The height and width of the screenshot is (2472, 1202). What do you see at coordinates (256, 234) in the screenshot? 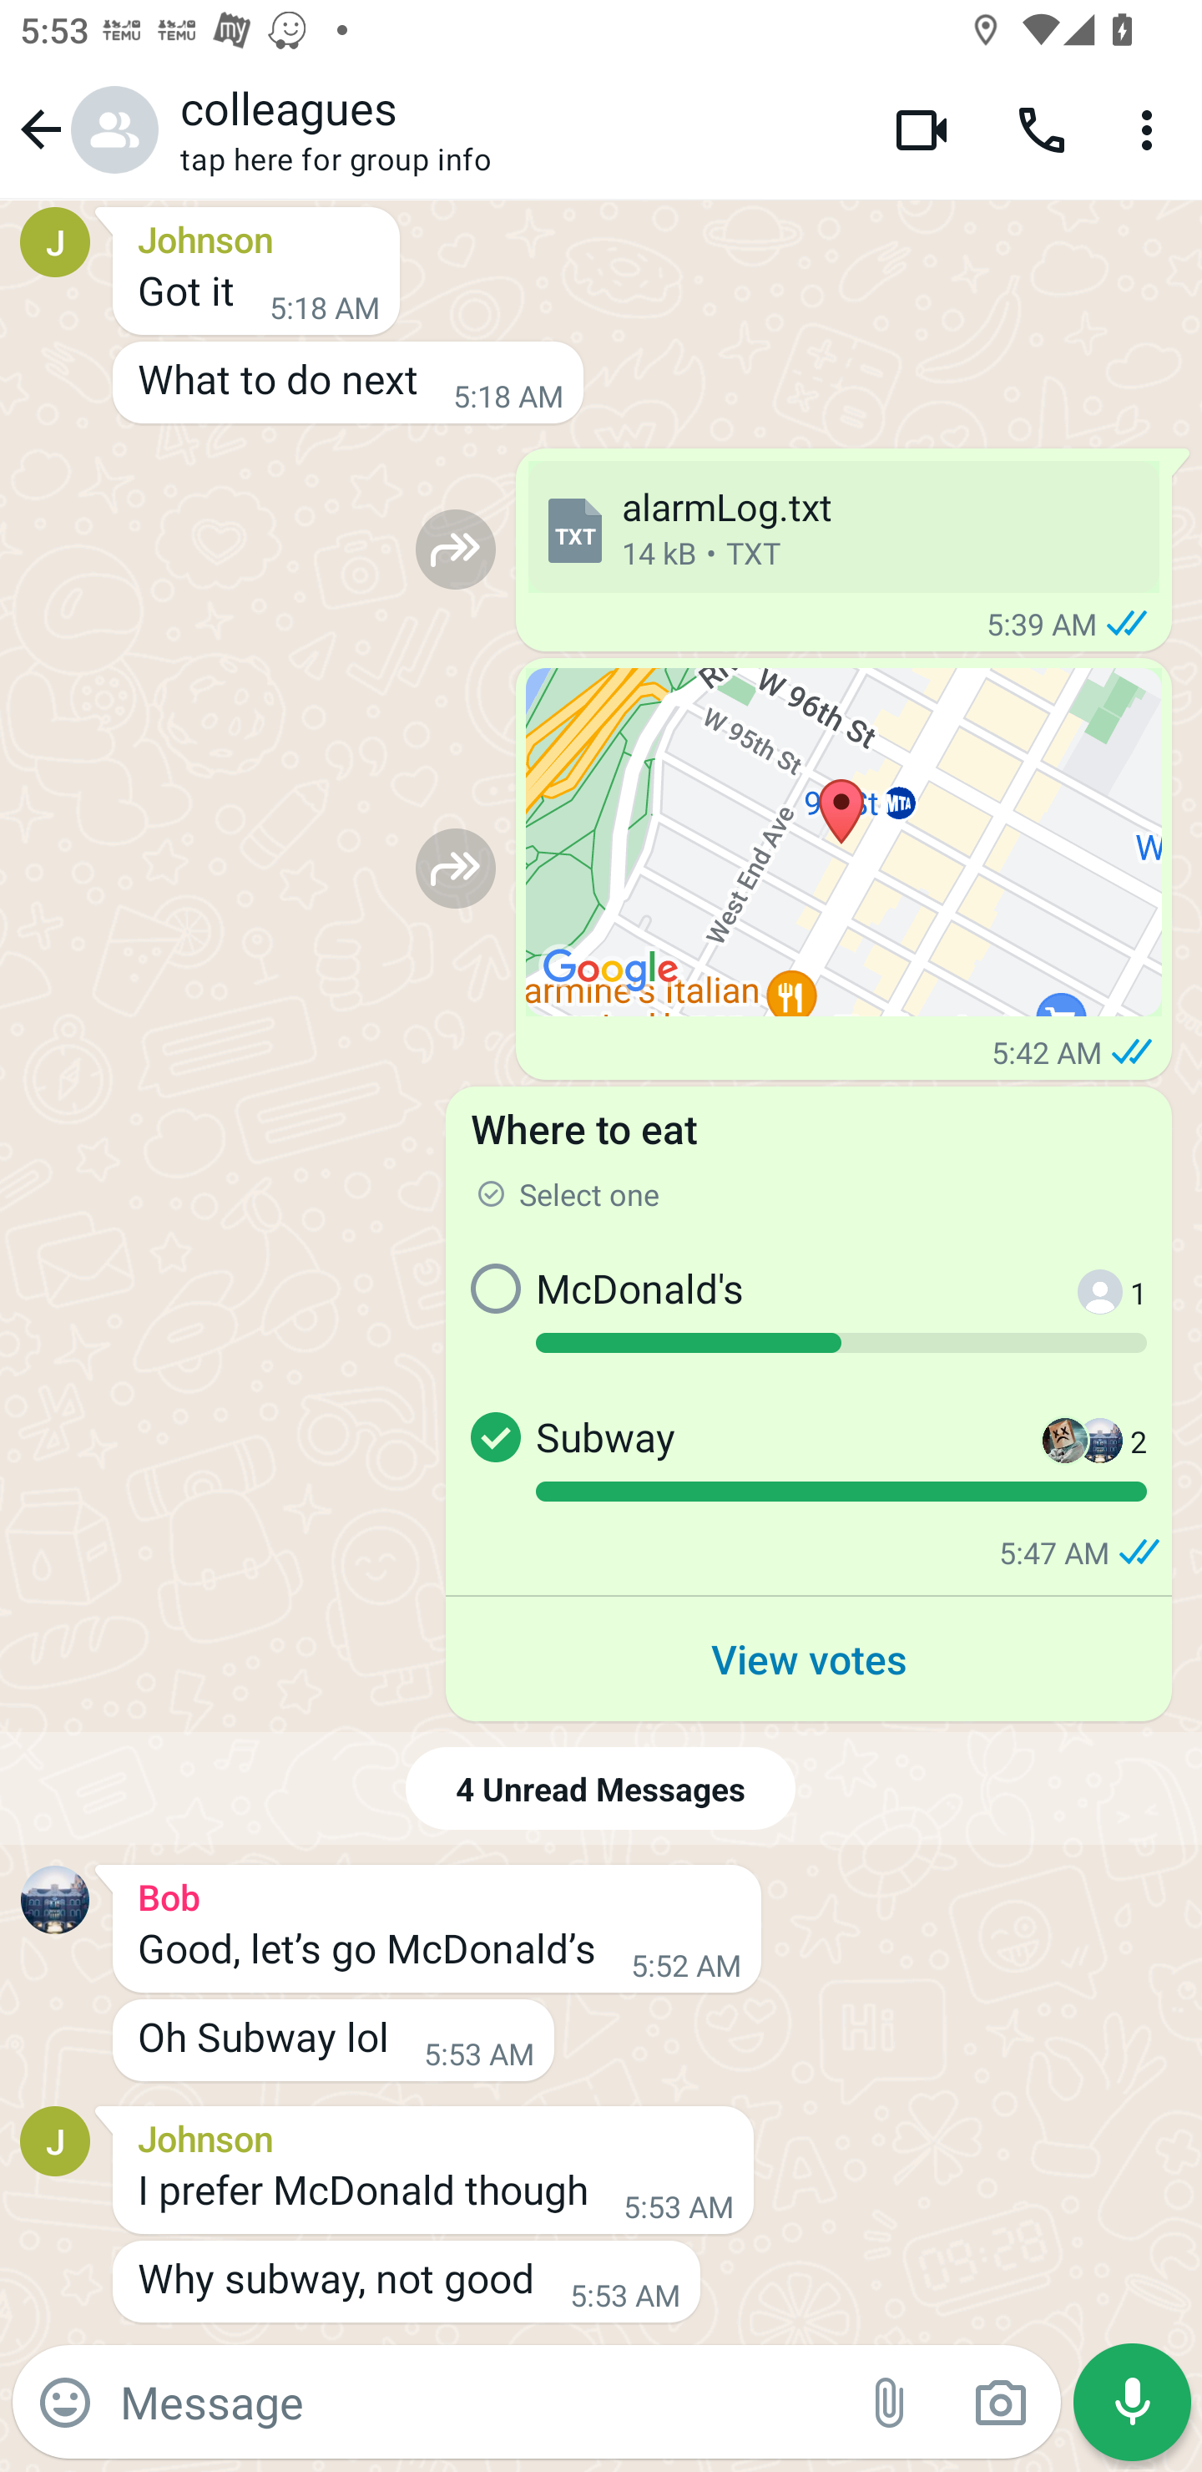
I see `Johnson` at bounding box center [256, 234].